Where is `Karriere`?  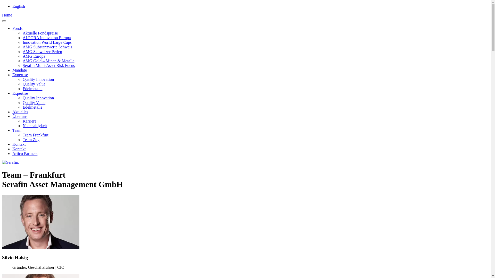
Karriere is located at coordinates (29, 121).